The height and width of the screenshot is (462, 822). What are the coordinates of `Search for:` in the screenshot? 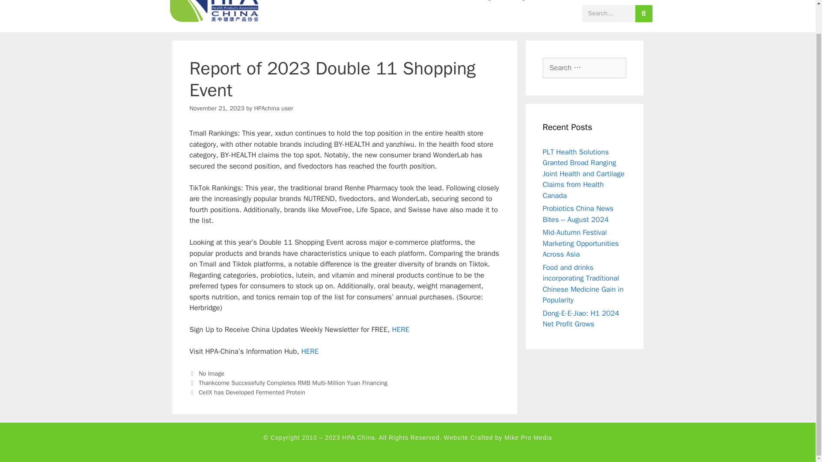 It's located at (584, 68).